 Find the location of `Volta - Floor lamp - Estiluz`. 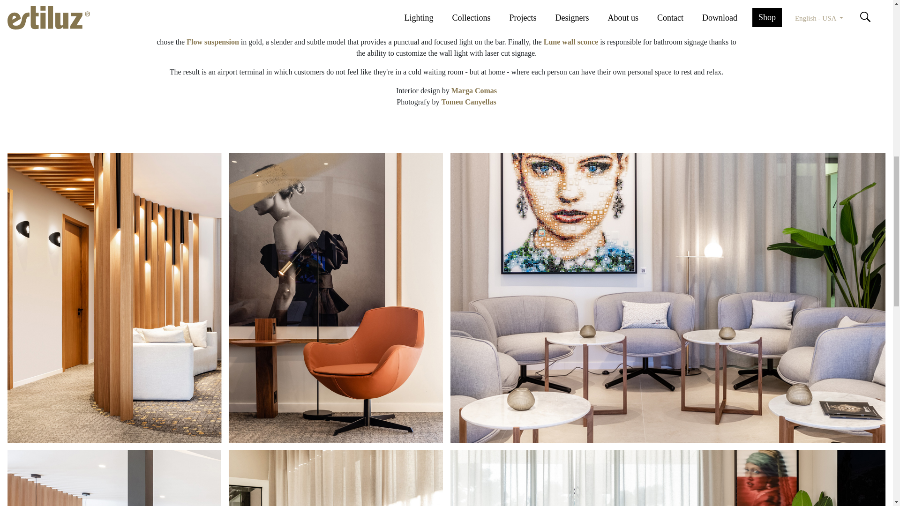

Volta - Floor lamp - Estiluz is located at coordinates (494, 31).